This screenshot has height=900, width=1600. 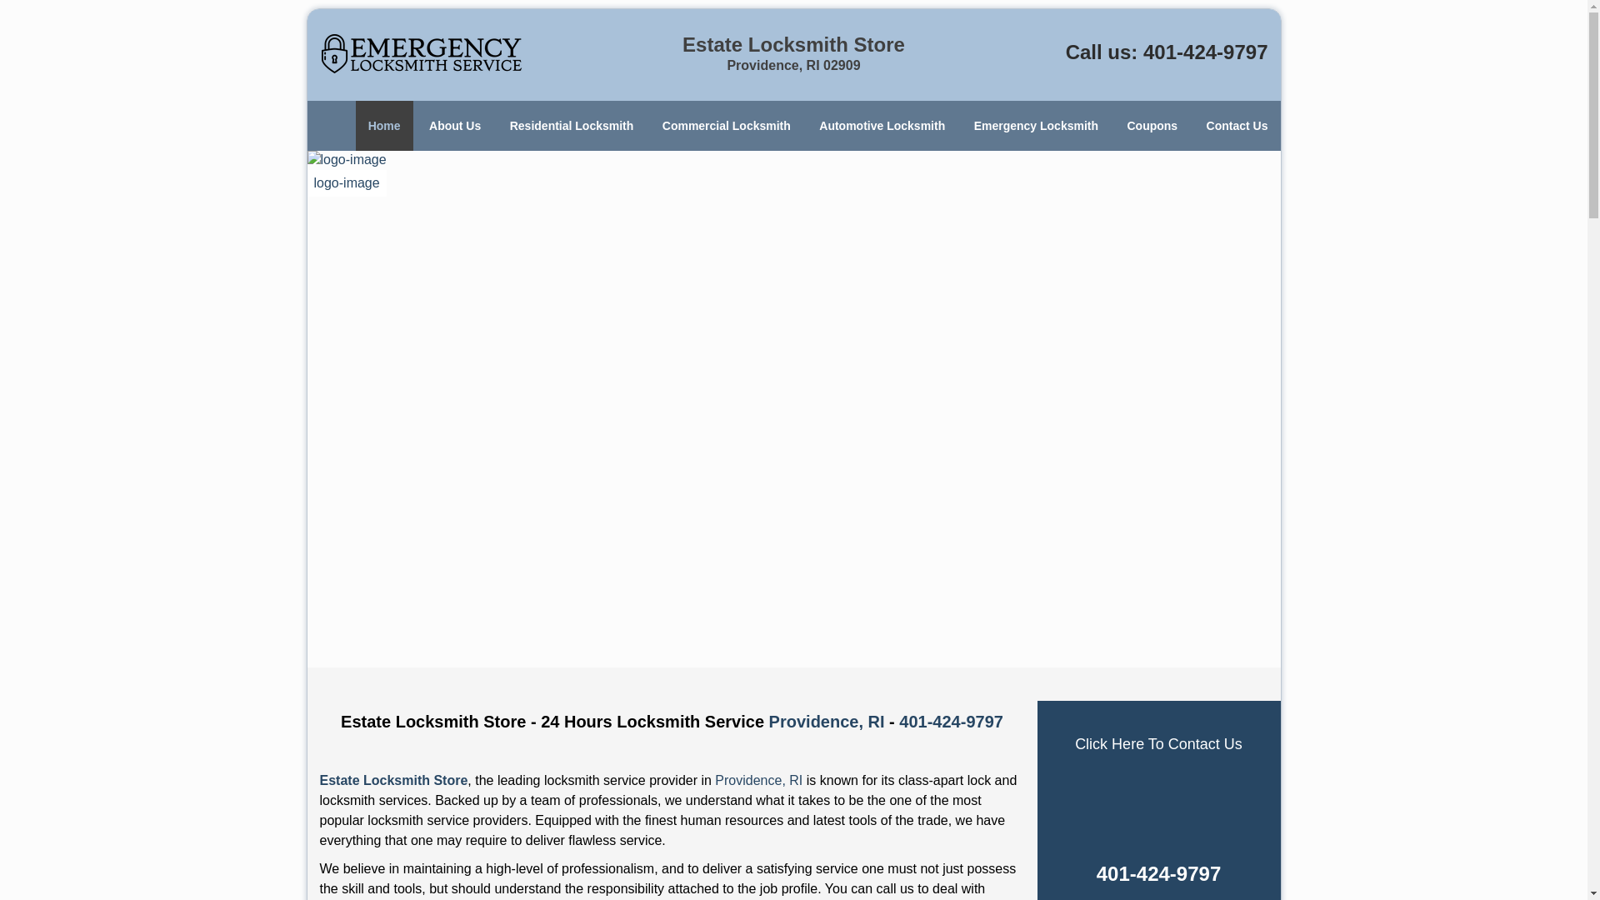 What do you see at coordinates (1237, 125) in the screenshot?
I see `Contact Us` at bounding box center [1237, 125].